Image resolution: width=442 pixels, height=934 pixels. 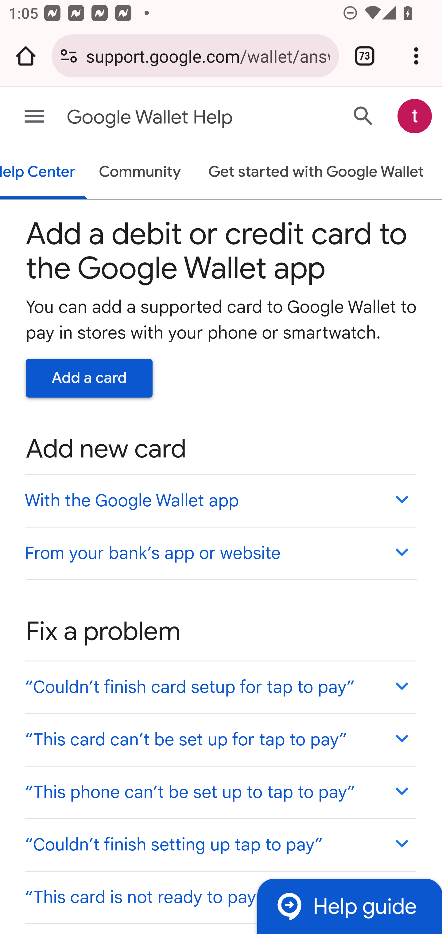 I want to click on Get started with Google Wallet, so click(x=316, y=173).